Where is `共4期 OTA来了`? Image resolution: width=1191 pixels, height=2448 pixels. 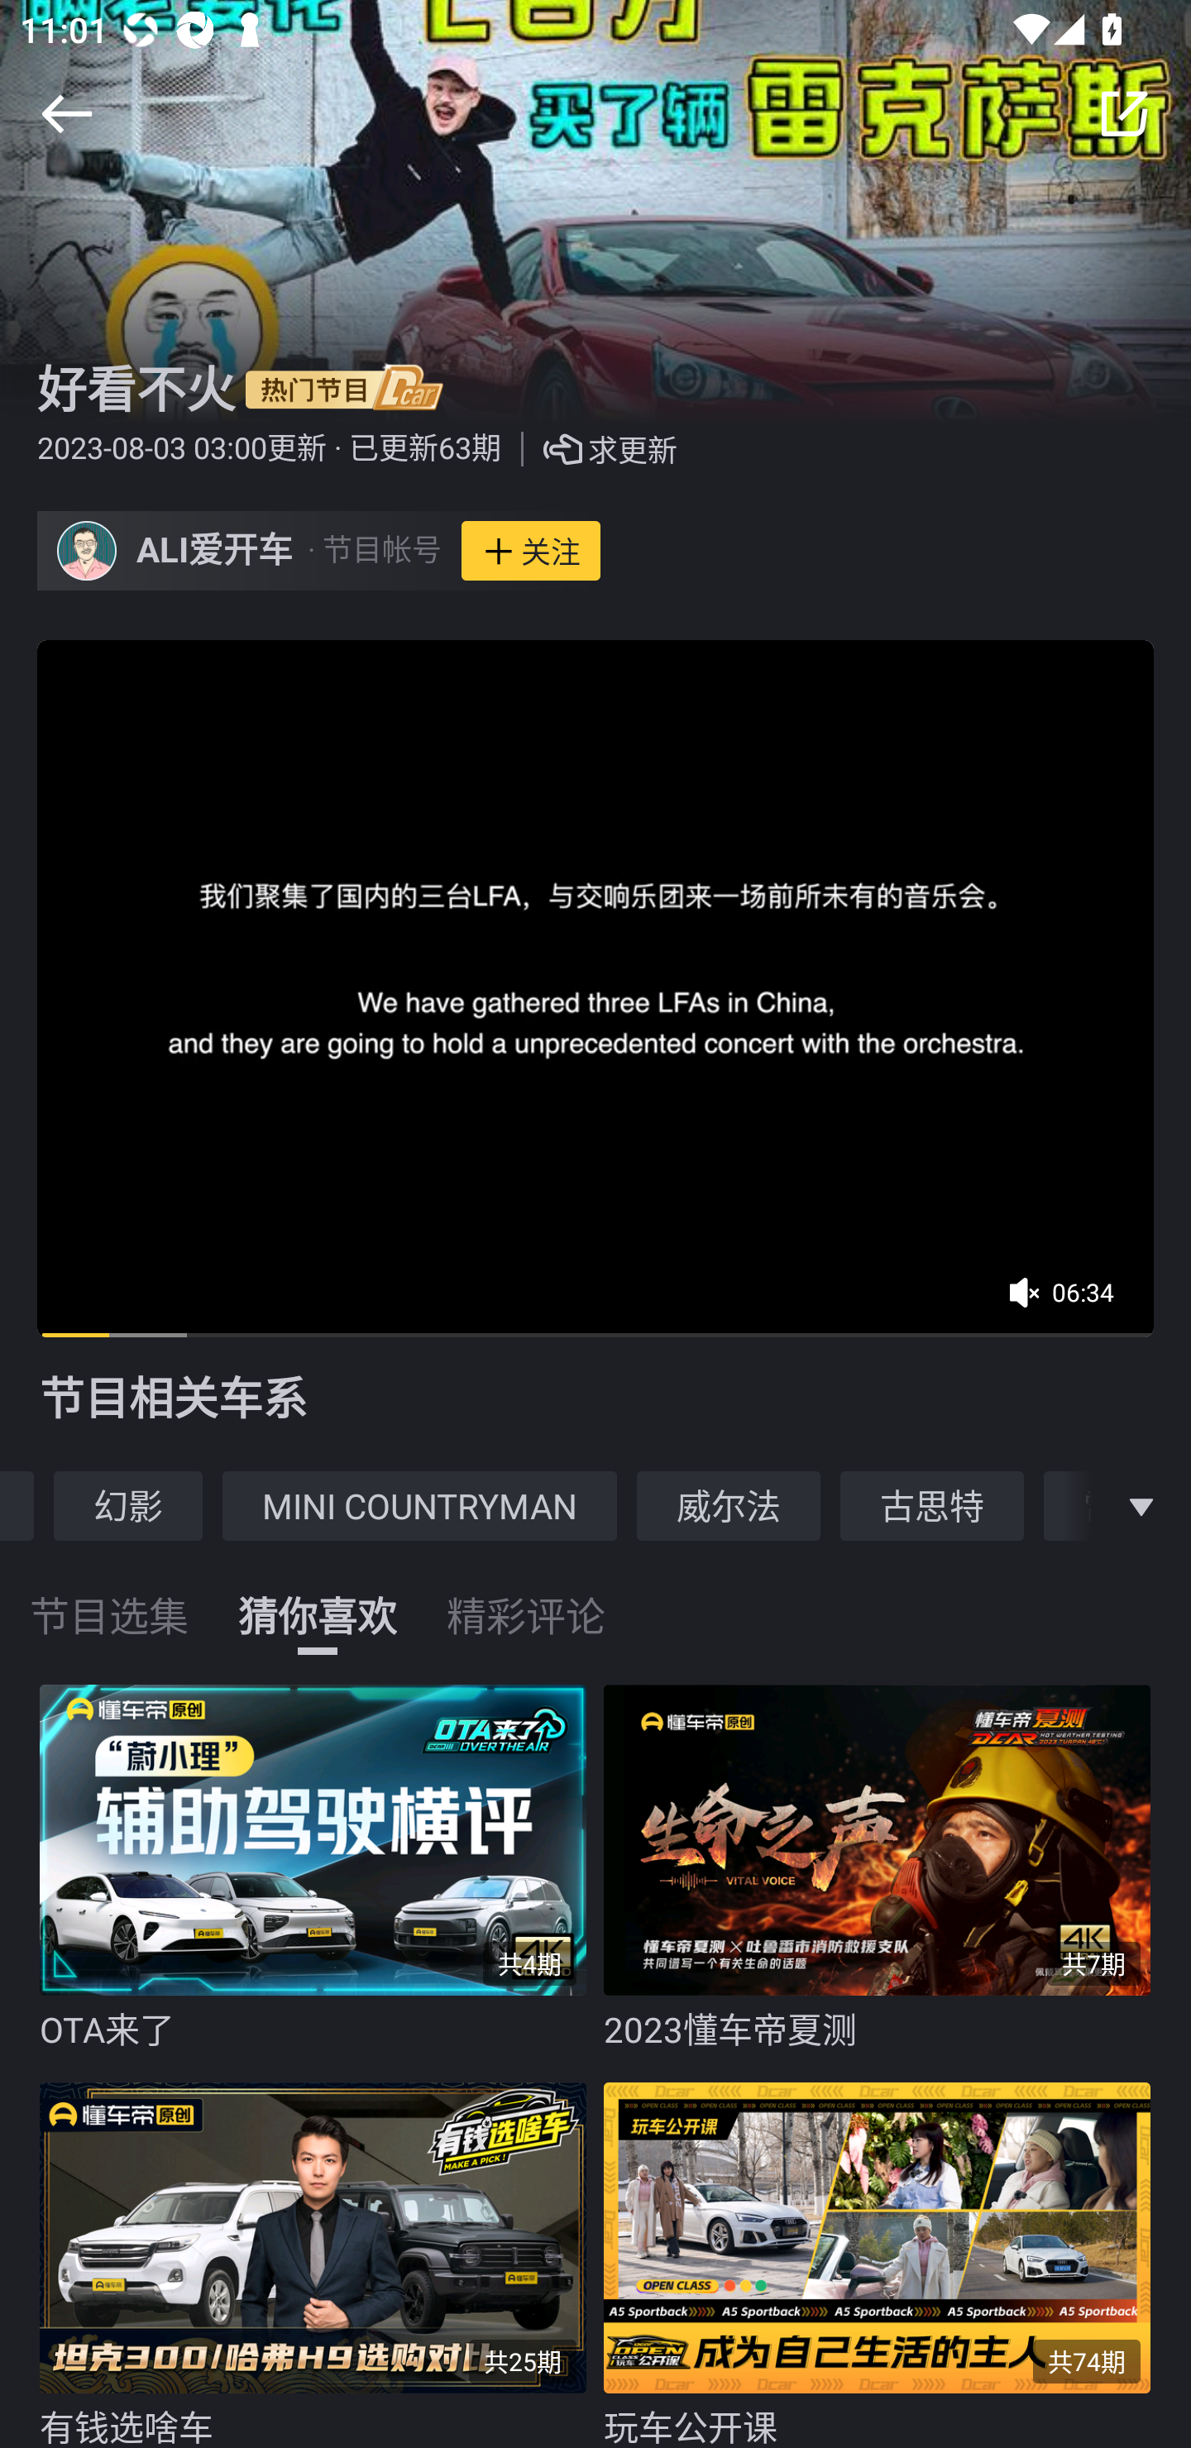 共4期 OTA来了 is located at coordinates (321, 1869).